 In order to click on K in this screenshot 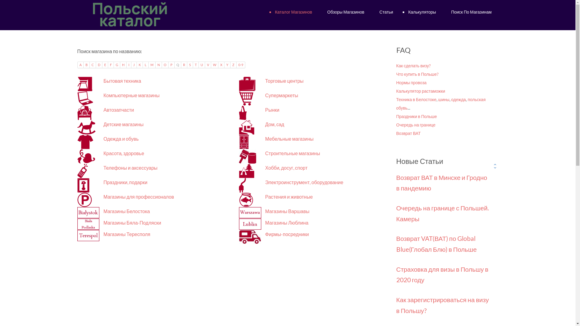, I will do `click(140, 65)`.